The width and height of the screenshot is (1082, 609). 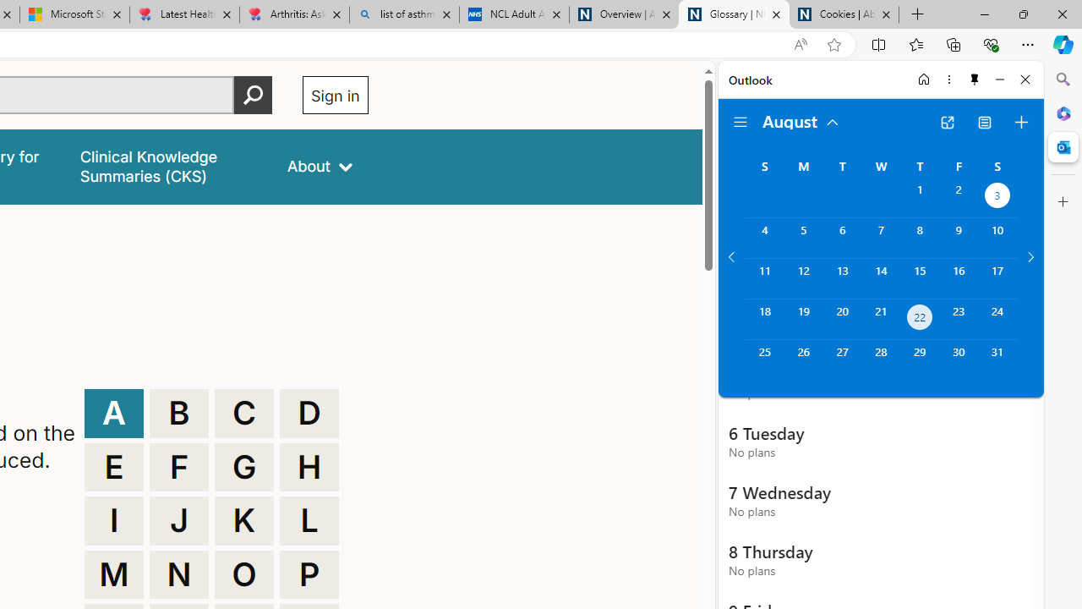 I want to click on Monday, August 5, 2024. , so click(x=803, y=238).